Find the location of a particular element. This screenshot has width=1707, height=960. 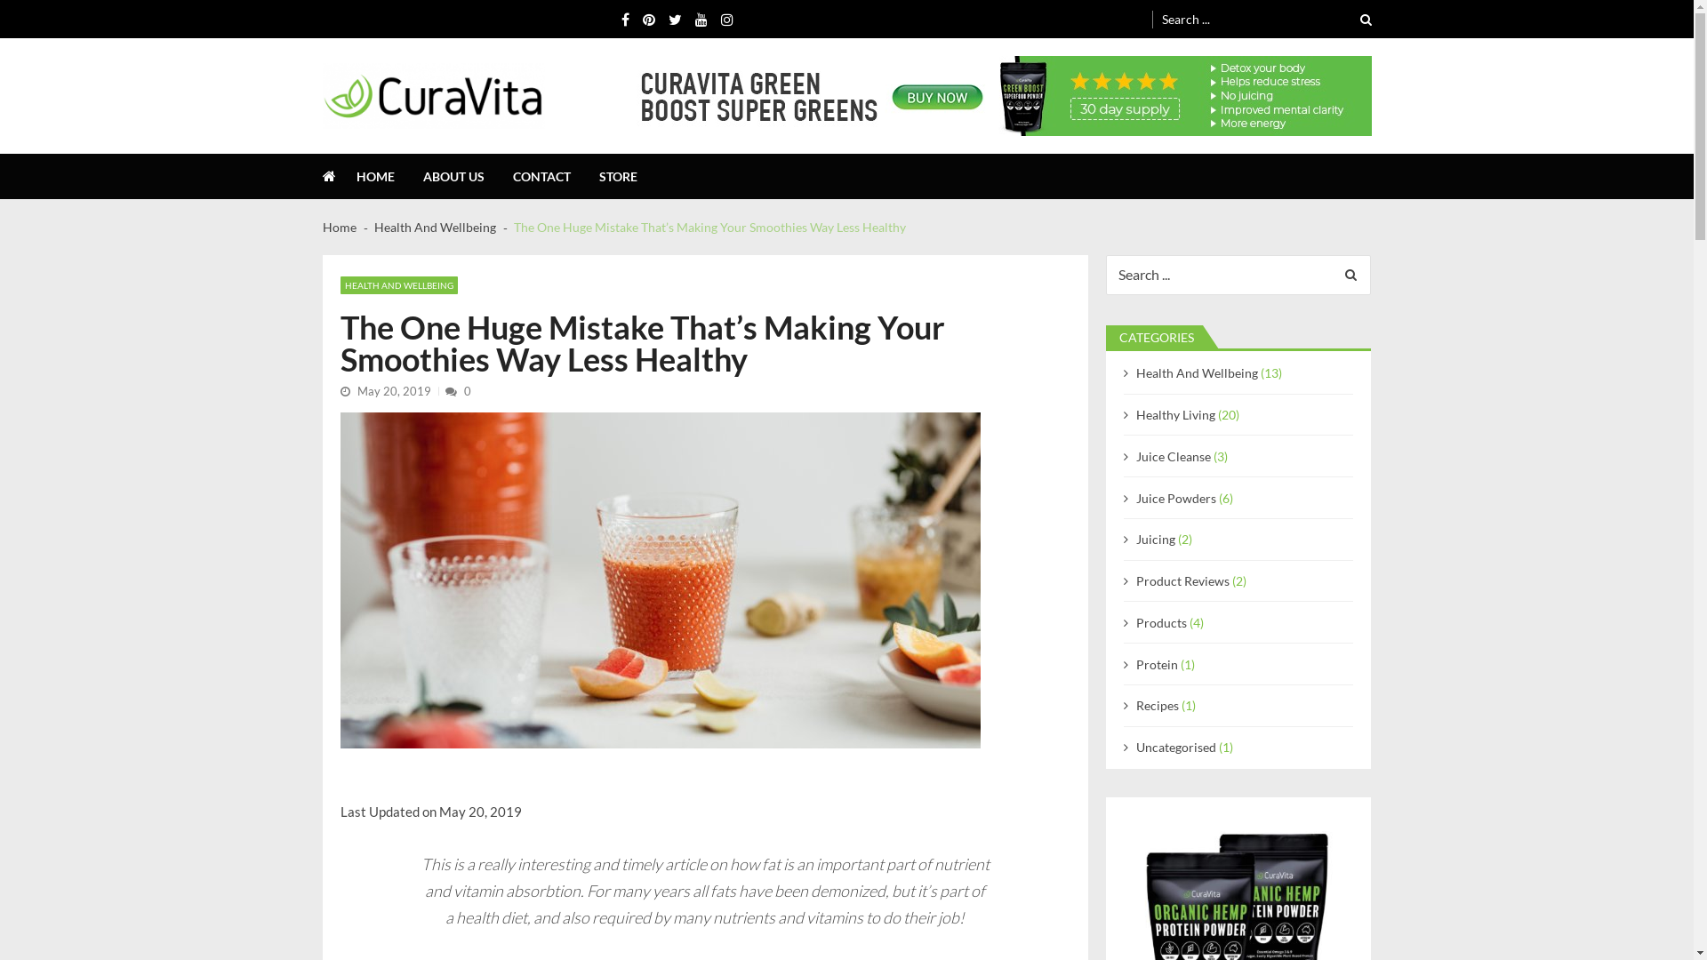

Search is located at coordinates (1357, 20).